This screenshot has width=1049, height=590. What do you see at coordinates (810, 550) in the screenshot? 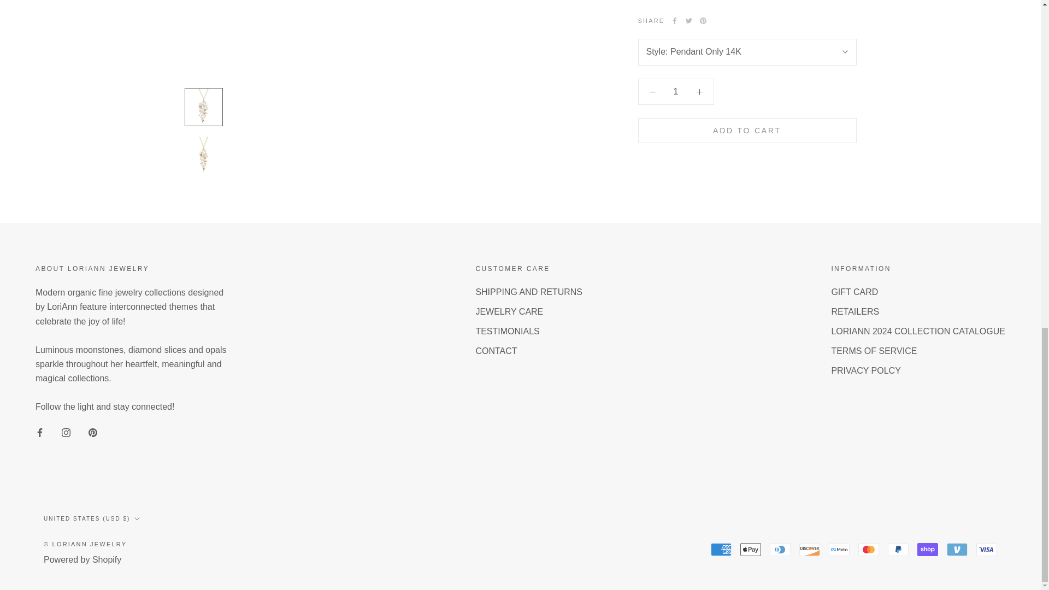
I see `Discover` at bounding box center [810, 550].